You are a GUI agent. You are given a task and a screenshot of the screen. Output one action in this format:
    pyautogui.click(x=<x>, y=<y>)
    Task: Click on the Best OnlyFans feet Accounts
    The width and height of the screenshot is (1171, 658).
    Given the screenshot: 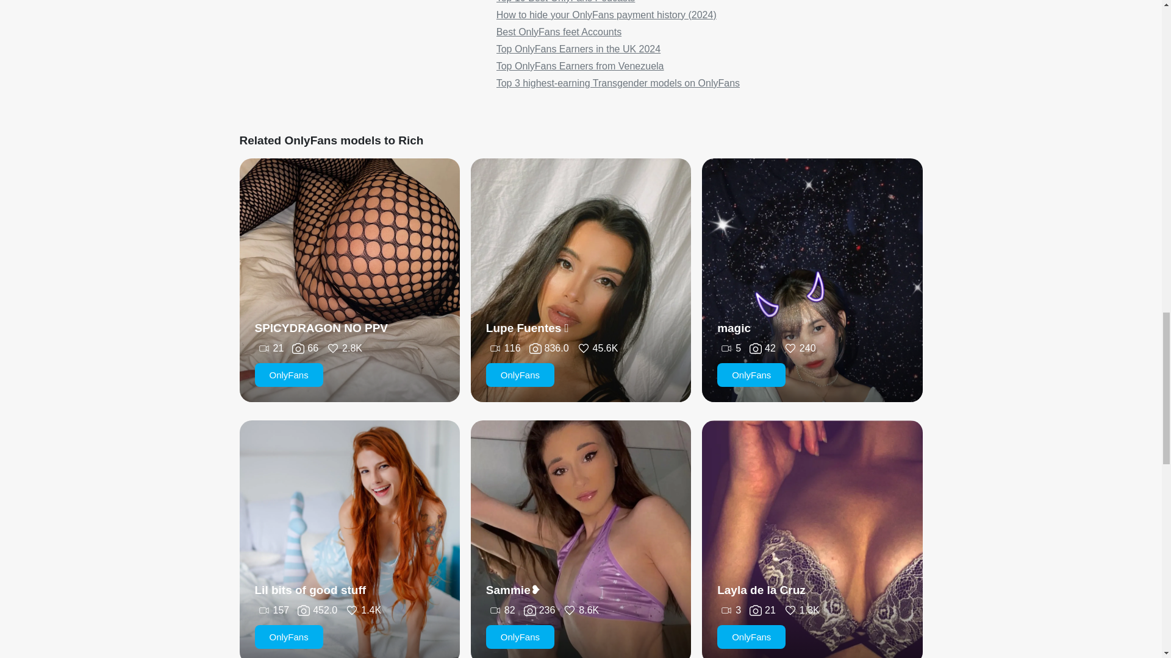 What is the action you would take?
    pyautogui.click(x=559, y=32)
    